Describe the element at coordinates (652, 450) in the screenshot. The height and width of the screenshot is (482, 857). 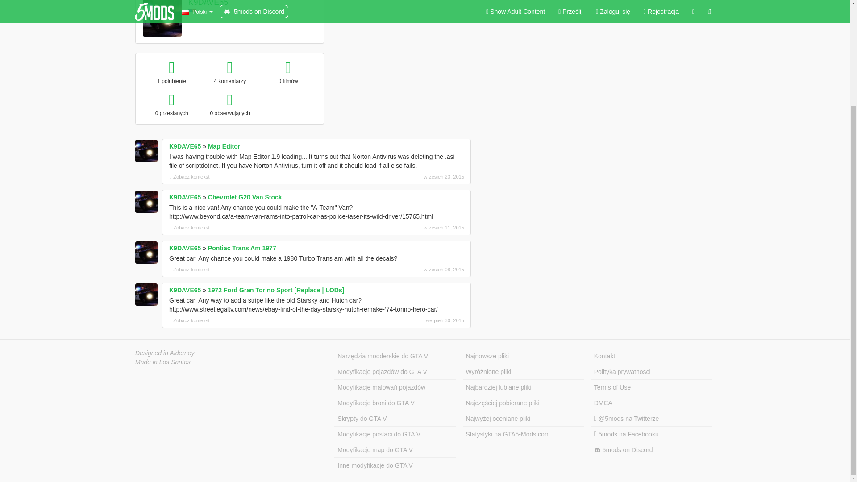
I see `5mods on Discord` at that location.